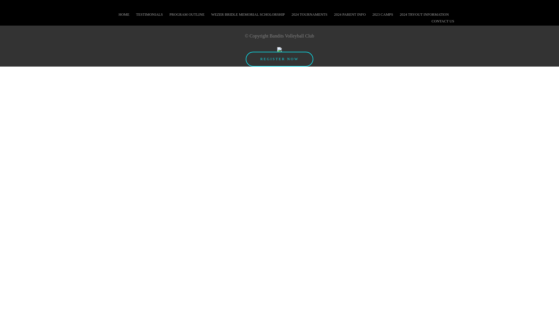 The image size is (559, 314). What do you see at coordinates (383, 15) in the screenshot?
I see `2023 CAMPS` at bounding box center [383, 15].